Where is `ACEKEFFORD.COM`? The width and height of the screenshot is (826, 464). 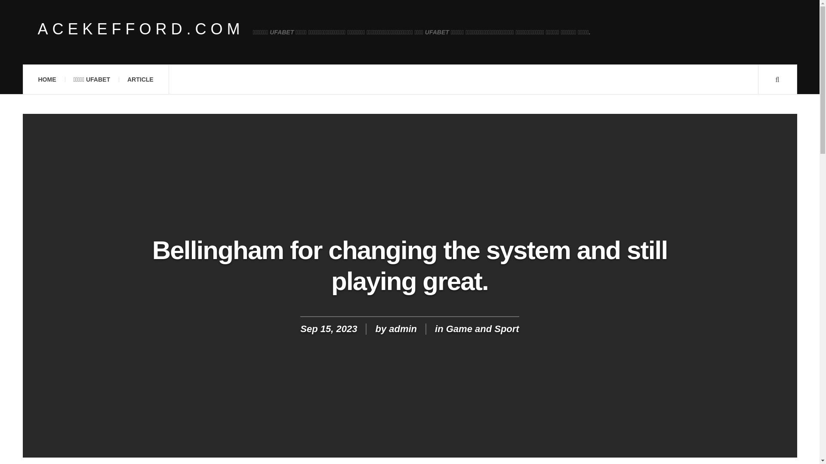
ACEKEFFORD.COM is located at coordinates (141, 29).